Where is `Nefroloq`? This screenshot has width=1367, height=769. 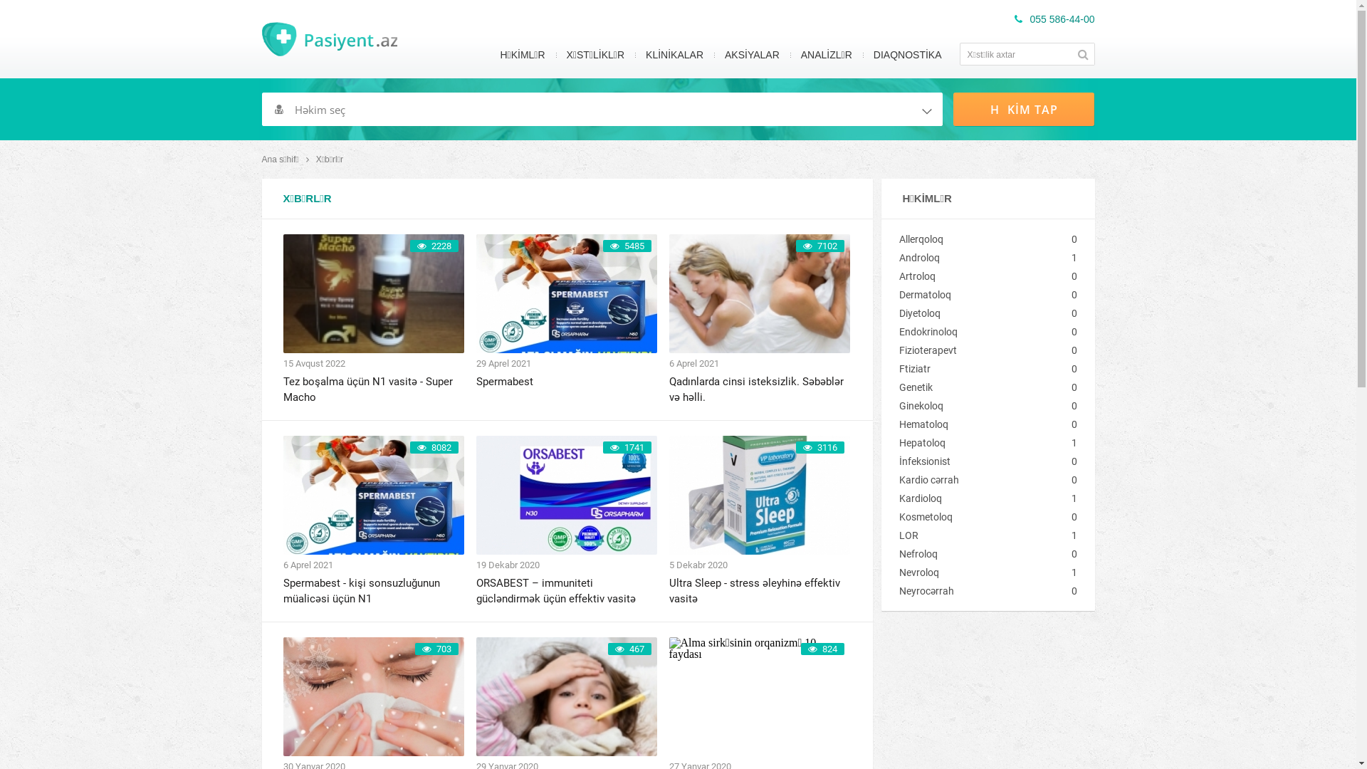
Nefroloq is located at coordinates (976, 554).